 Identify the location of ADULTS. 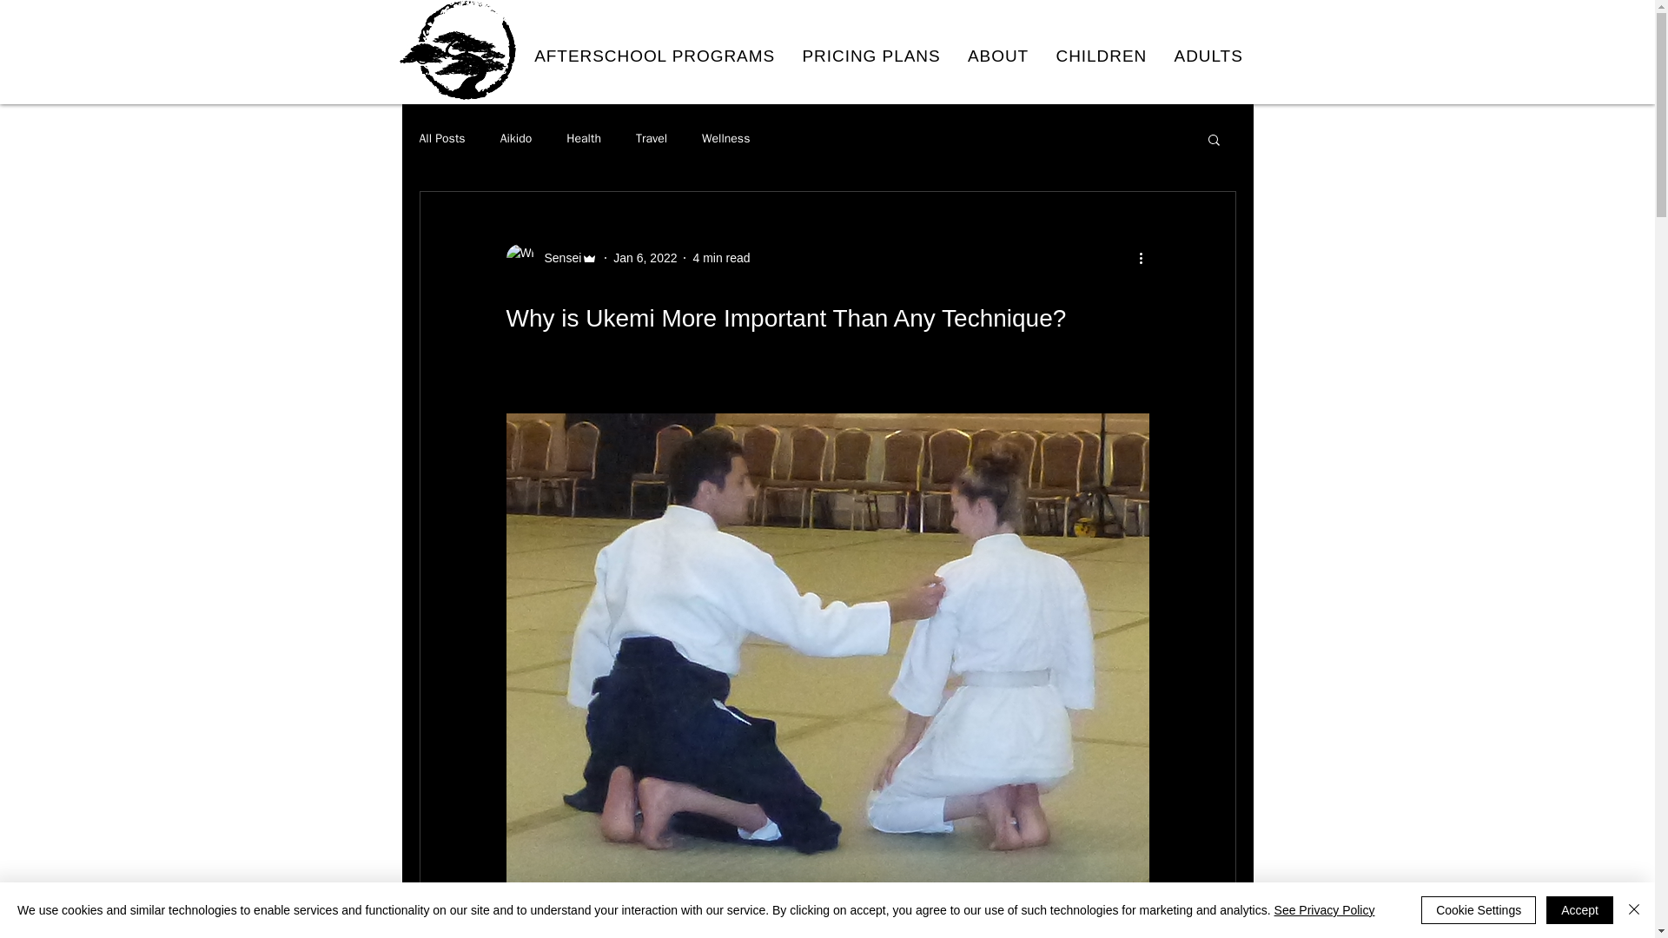
(1209, 56).